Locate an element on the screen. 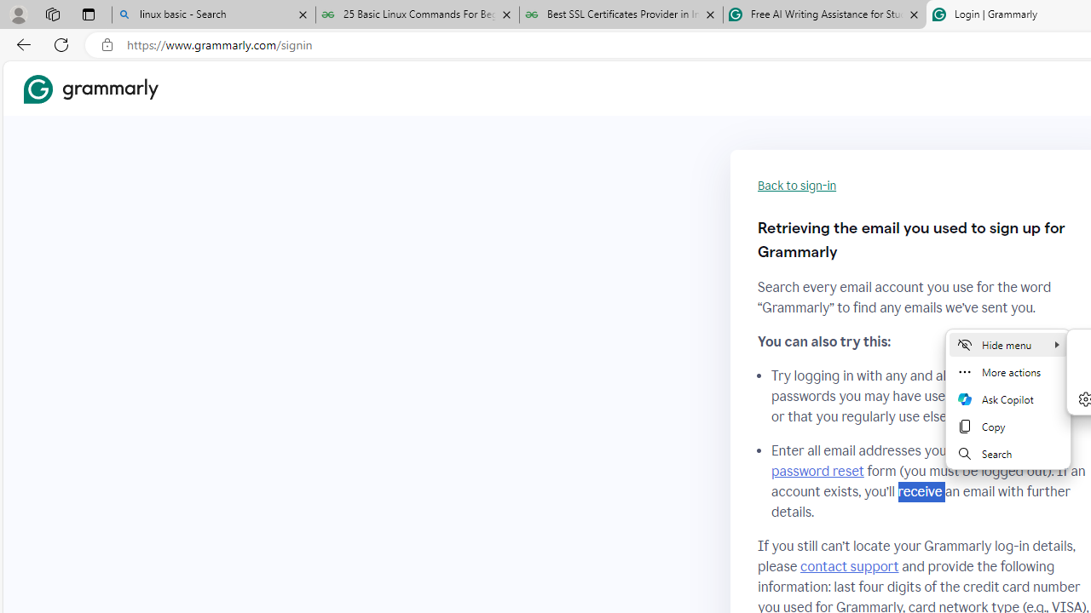  Back to sign-in is located at coordinates (797, 186).